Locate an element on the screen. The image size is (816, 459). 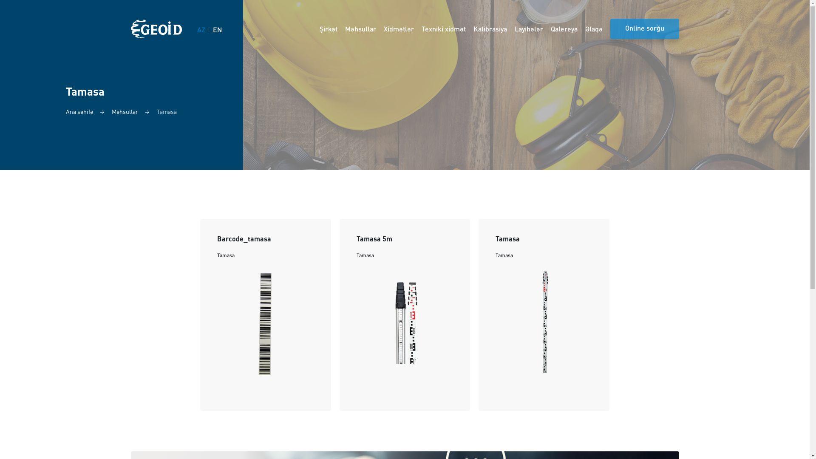
Tamasa
Tamasa is located at coordinates (544, 315).